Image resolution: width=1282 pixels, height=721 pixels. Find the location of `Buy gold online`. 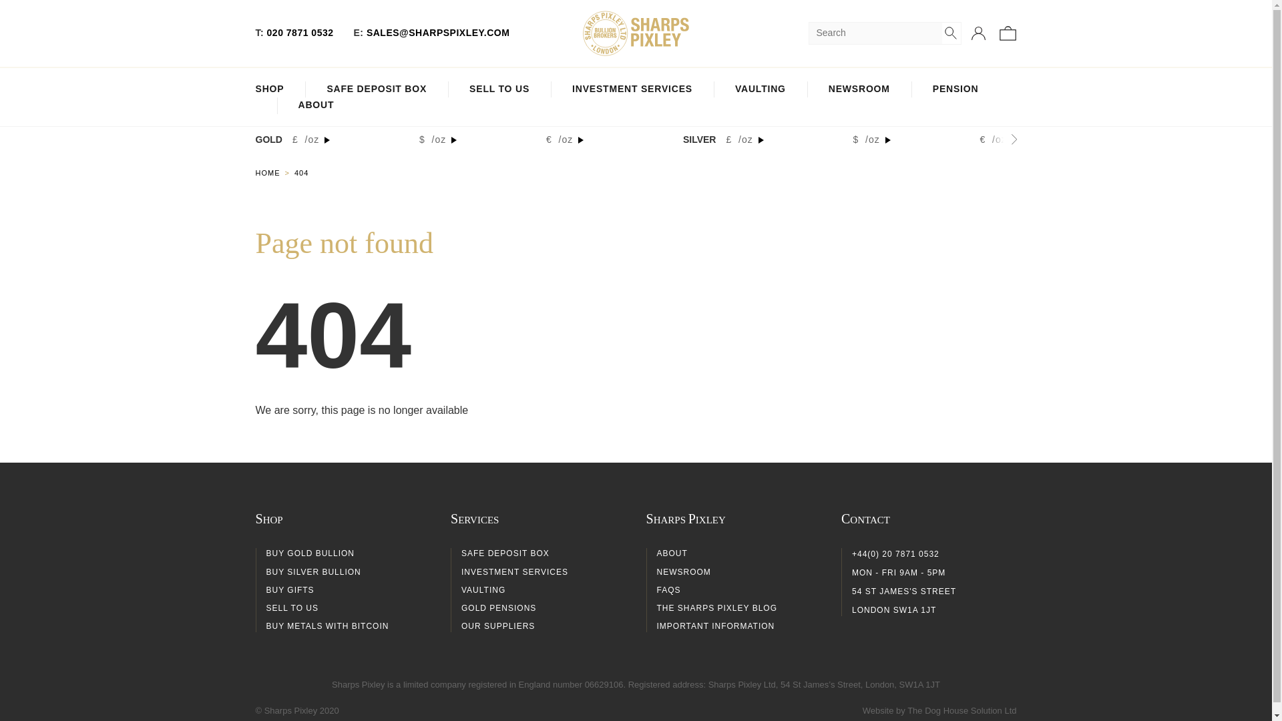

Buy gold online is located at coordinates (274, 172).